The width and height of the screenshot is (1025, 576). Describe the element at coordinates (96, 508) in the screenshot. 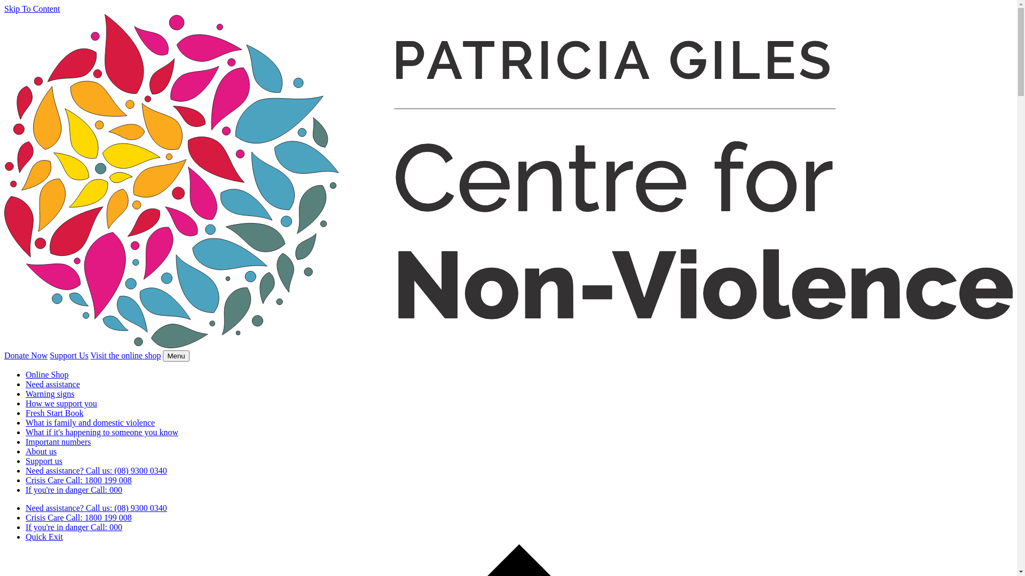

I see `Need assistance? Call us: (08) 9300 0340` at that location.